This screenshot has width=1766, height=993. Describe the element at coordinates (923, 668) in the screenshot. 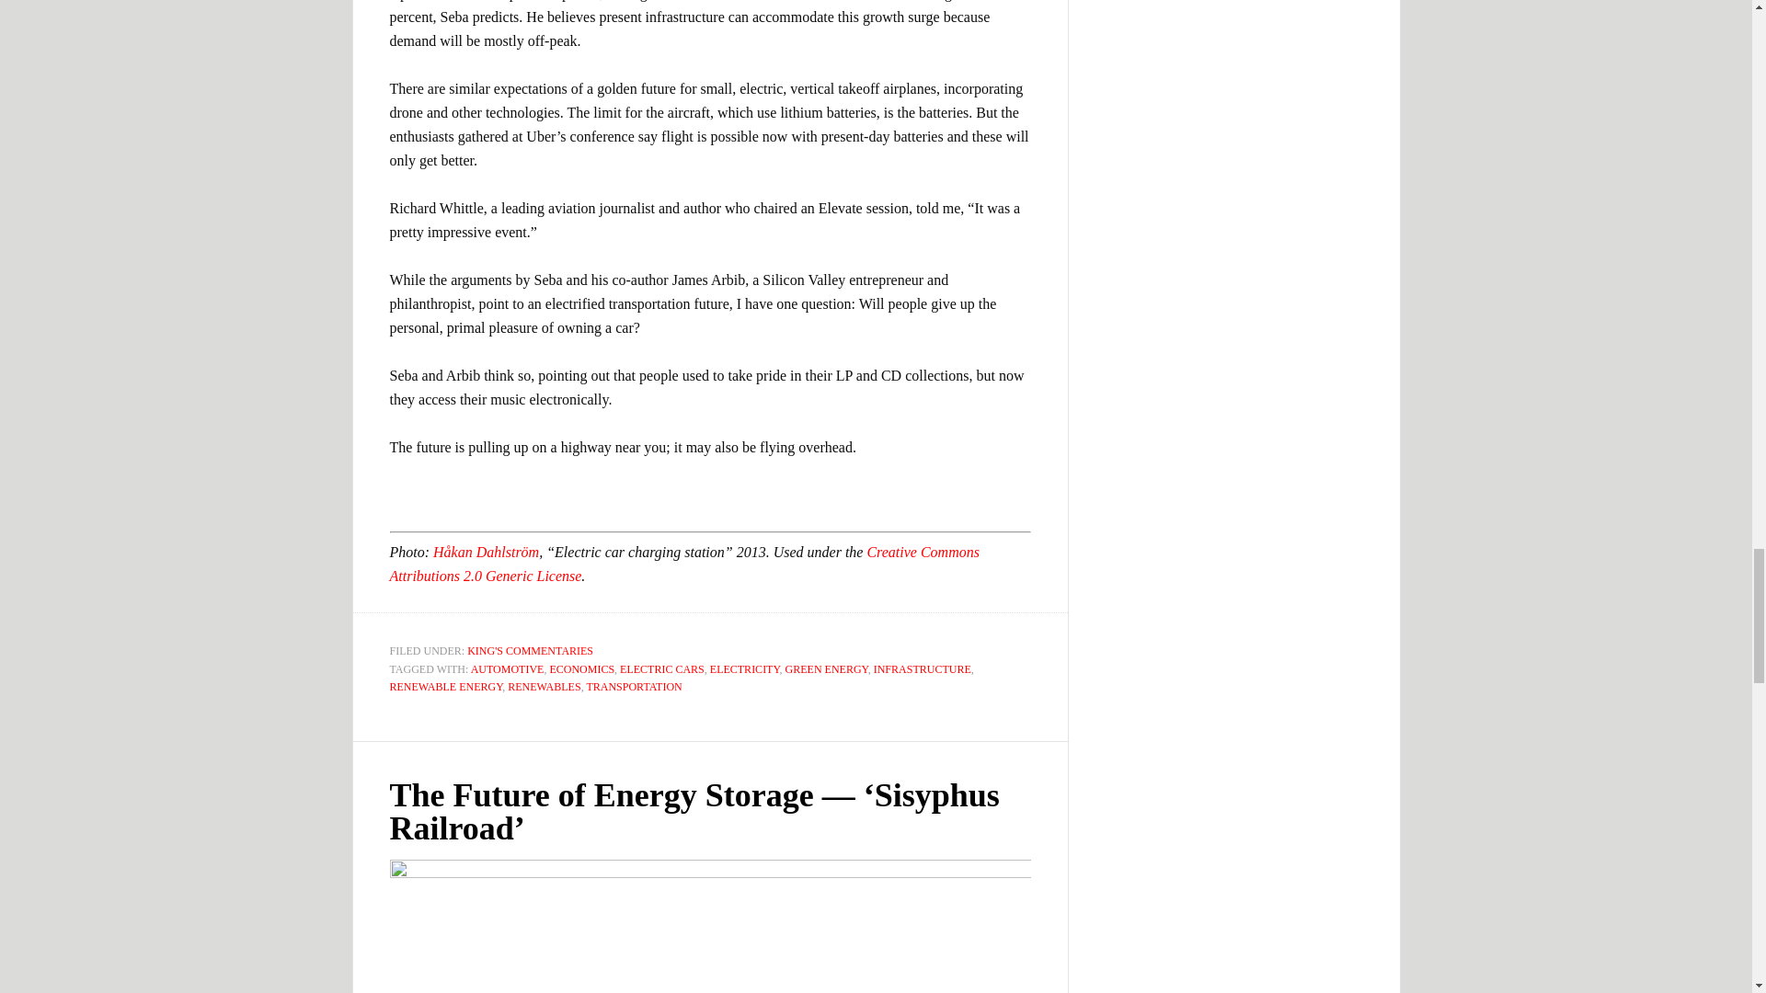

I see `INFRASTRUCTURE` at that location.